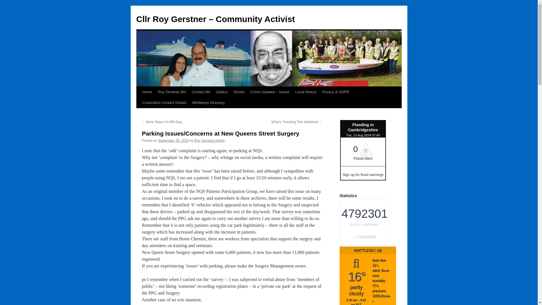 Image resolution: width=542 pixels, height=305 pixels. Describe the element at coordinates (209, 141) in the screenshot. I see `View all posts by Roy Gerstner Admin` at that location.